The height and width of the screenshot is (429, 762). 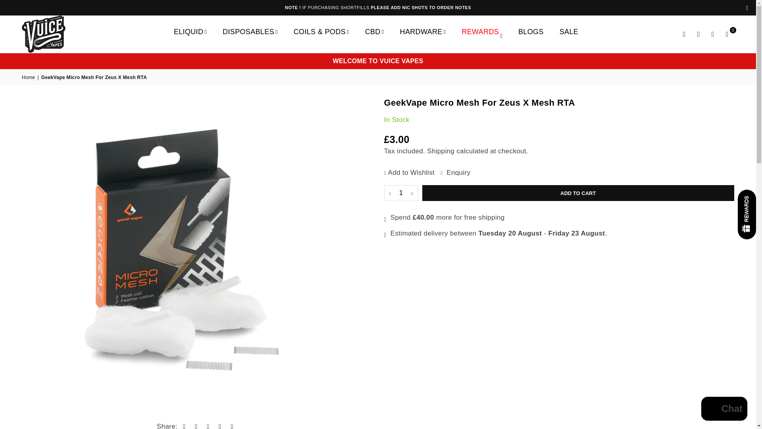 What do you see at coordinates (727, 34) in the screenshot?
I see `Cart` at bounding box center [727, 34].